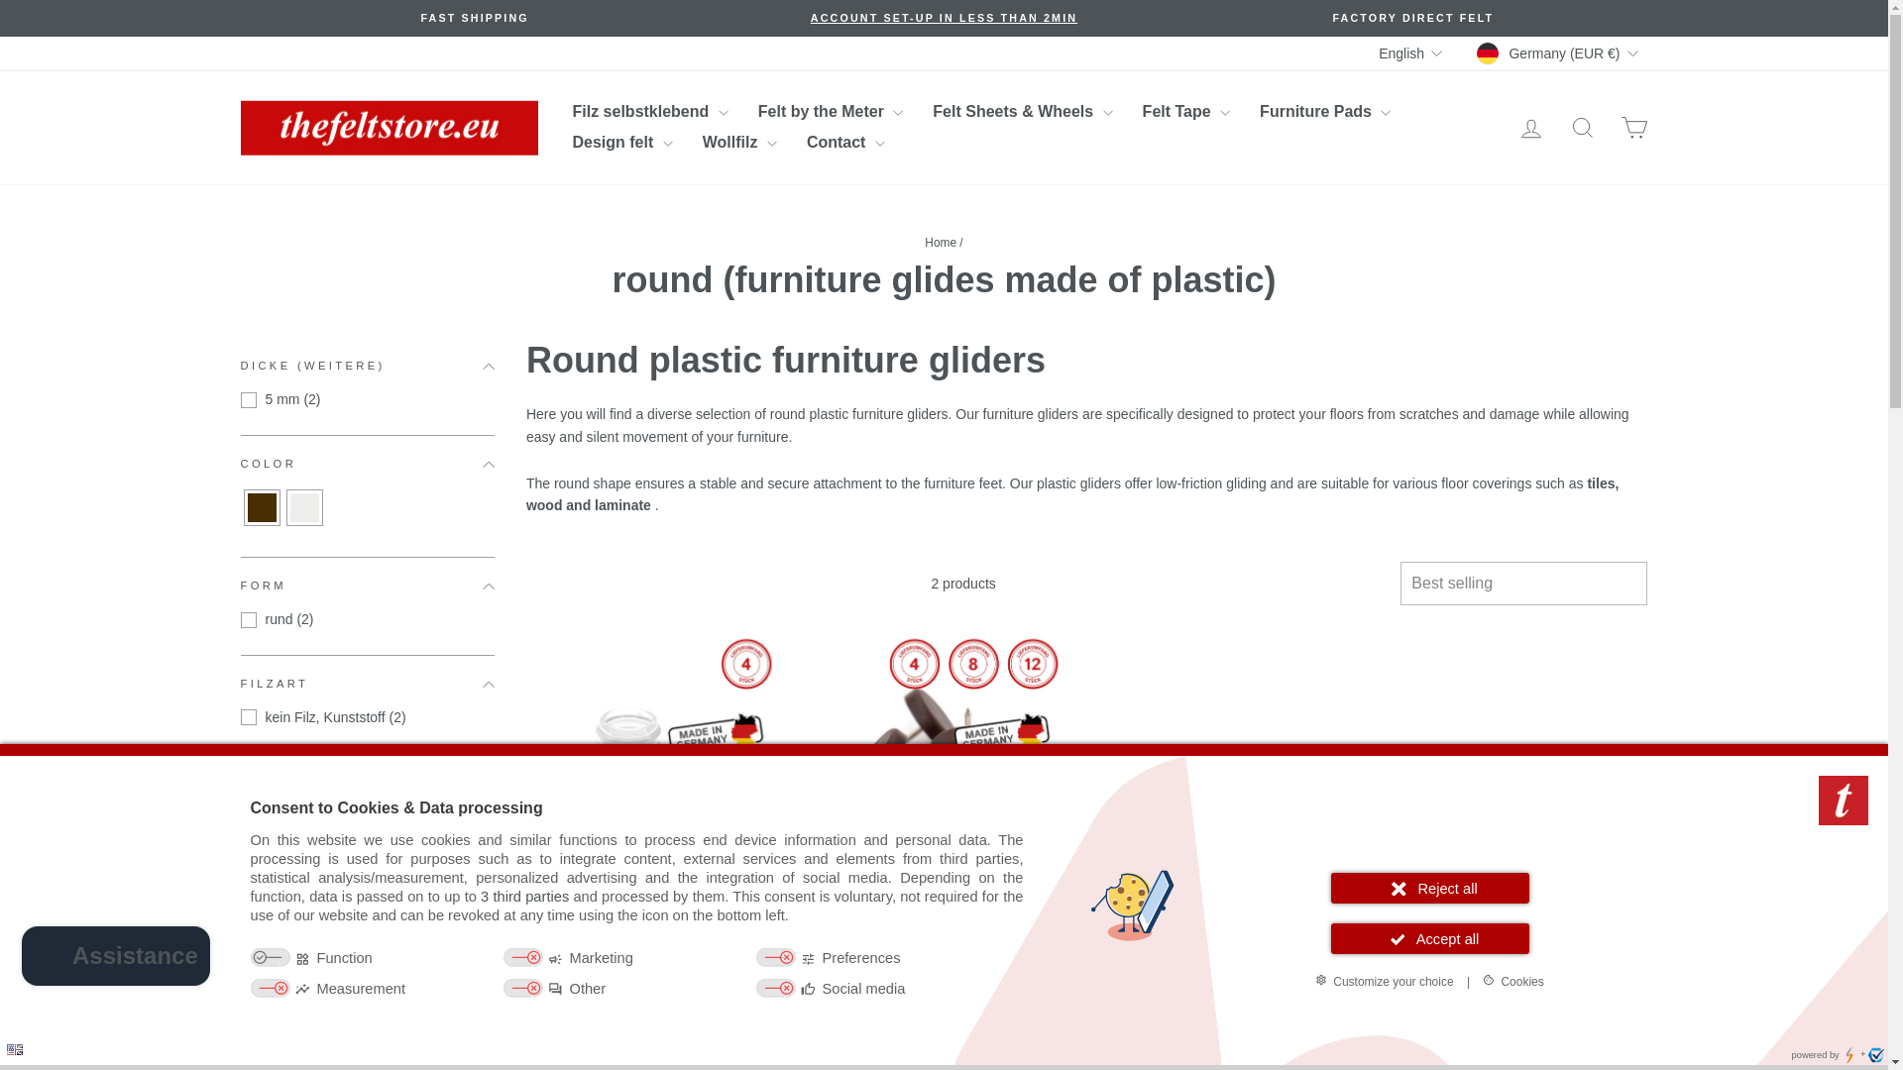  Describe the element at coordinates (260, 507) in the screenshot. I see `brown` at that location.